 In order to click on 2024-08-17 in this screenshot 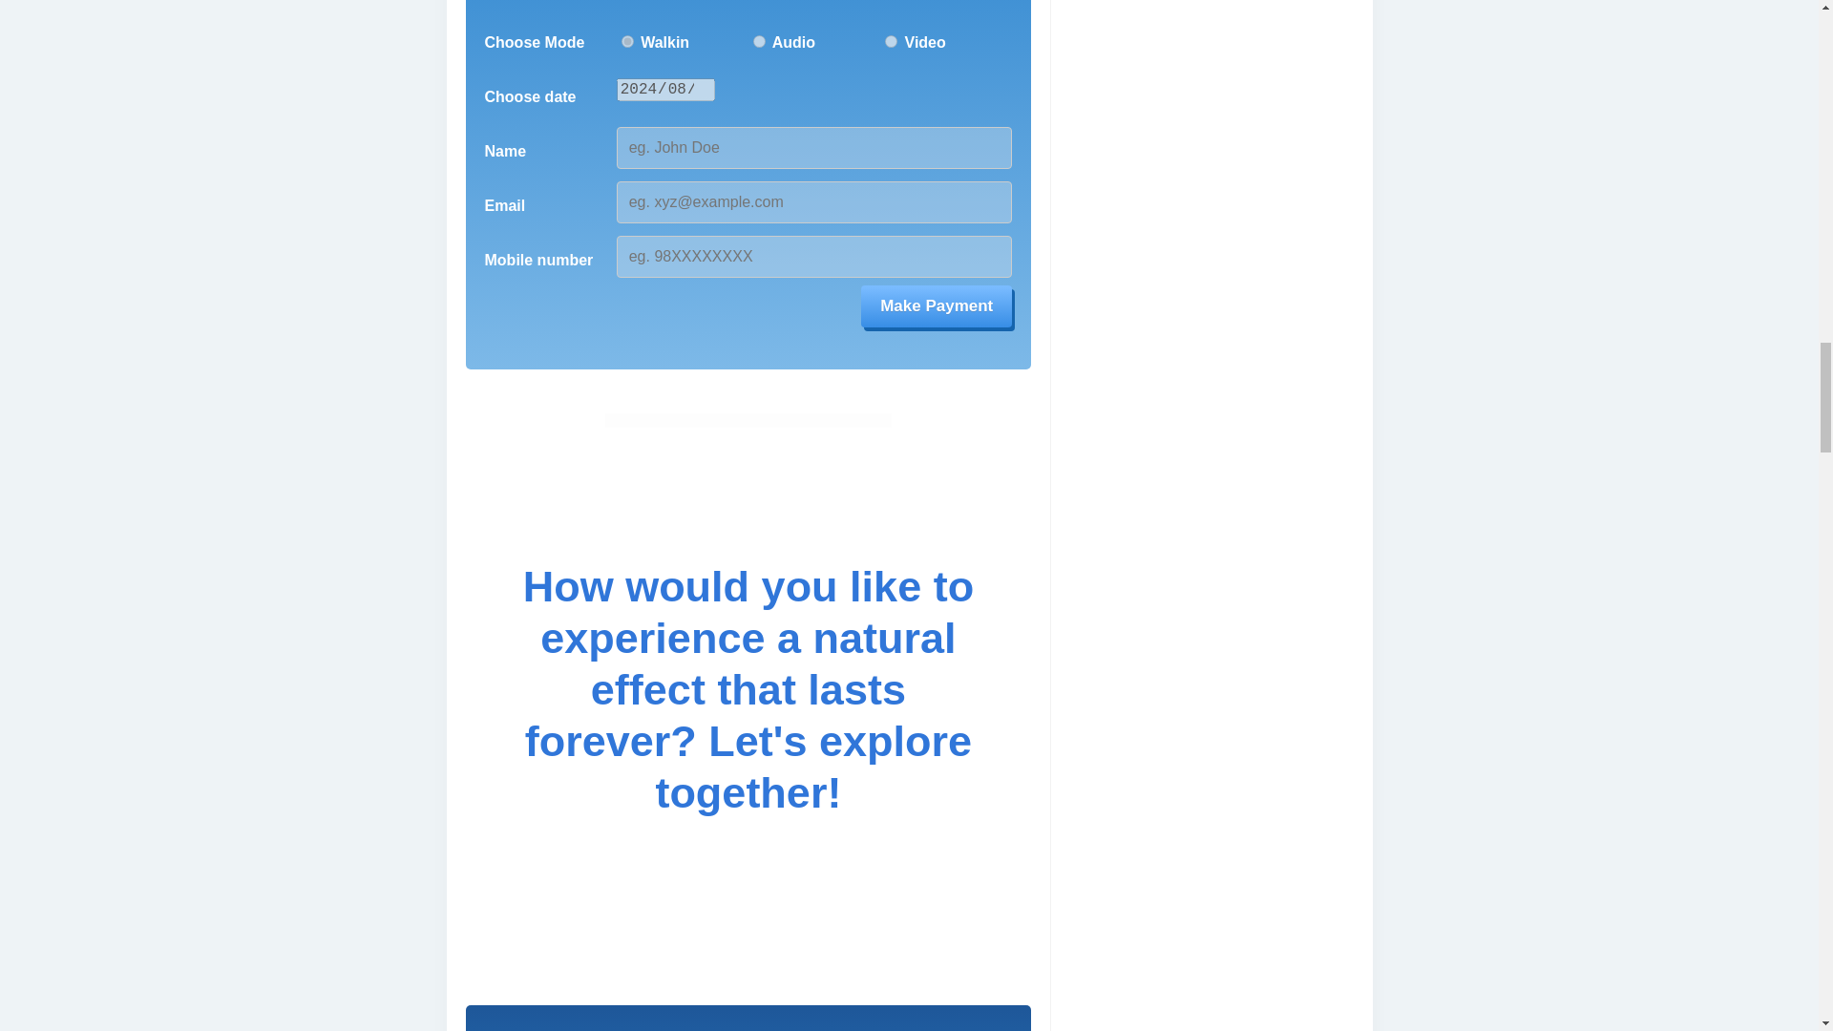, I will do `click(666, 90)`.